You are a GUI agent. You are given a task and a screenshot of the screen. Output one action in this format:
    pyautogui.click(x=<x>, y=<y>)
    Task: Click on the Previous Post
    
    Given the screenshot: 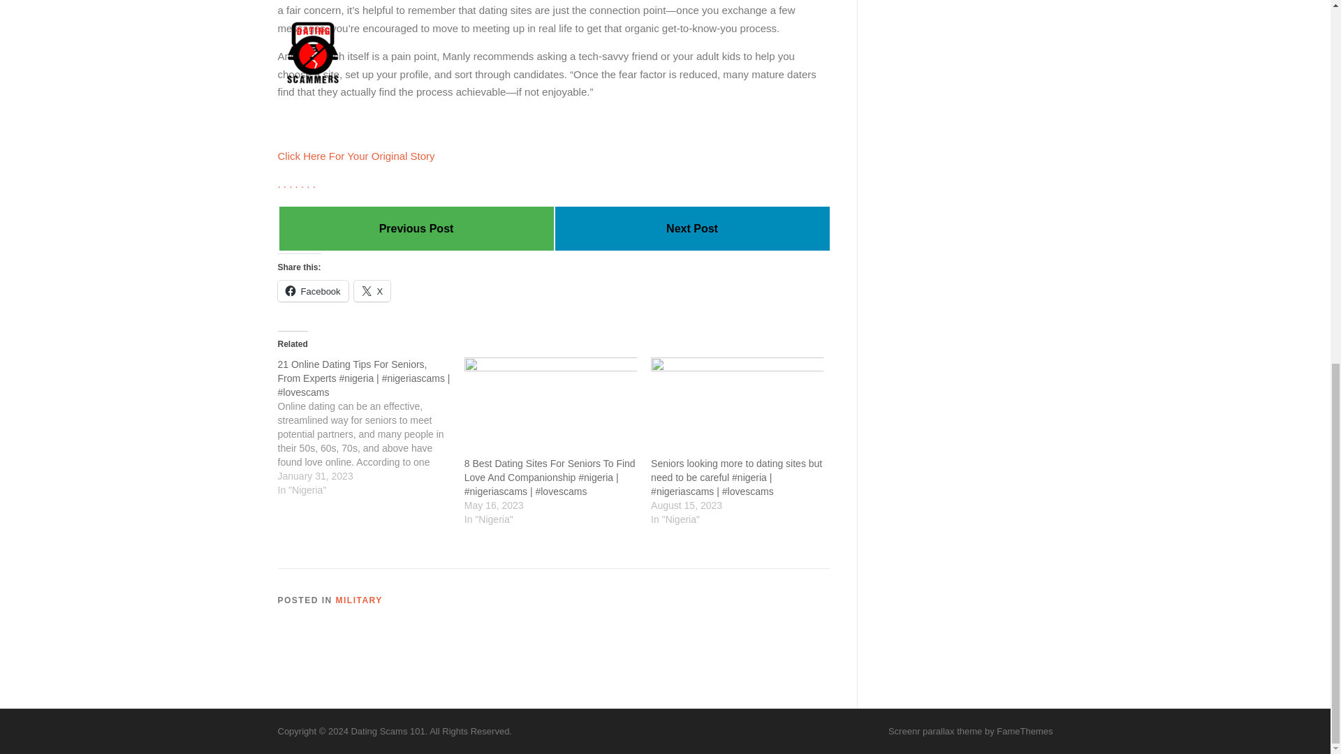 What is the action you would take?
    pyautogui.click(x=416, y=228)
    